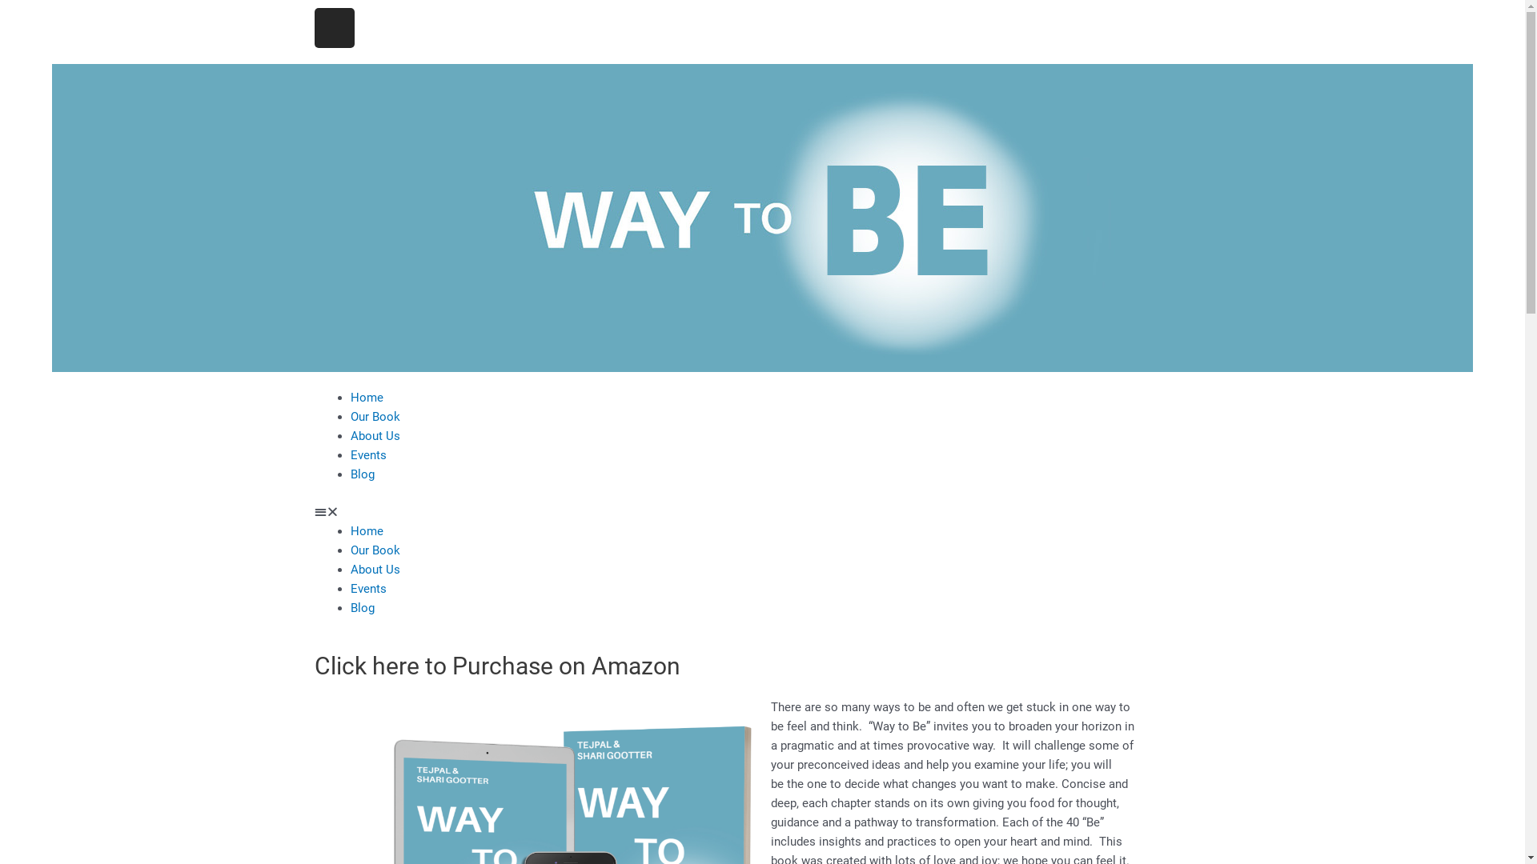 Image resolution: width=1537 pixels, height=864 pixels. I want to click on Home, so click(367, 398).